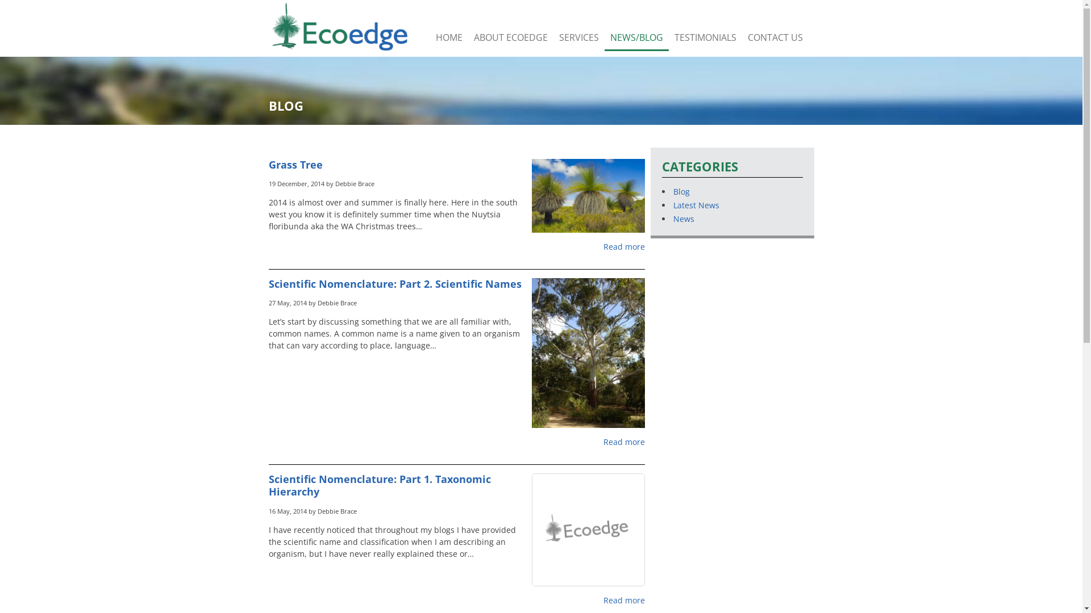  Describe the element at coordinates (636, 39) in the screenshot. I see `NEWS/BLOG` at that location.